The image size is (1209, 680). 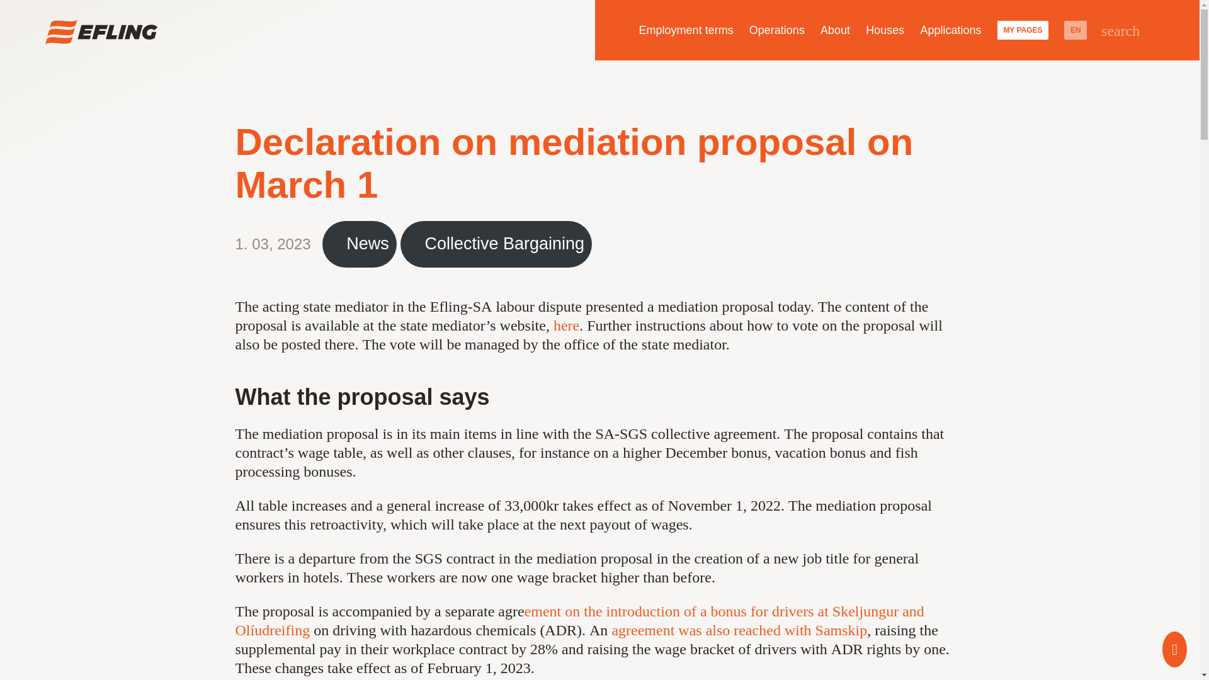 What do you see at coordinates (685, 30) in the screenshot?
I see `Employment terms` at bounding box center [685, 30].